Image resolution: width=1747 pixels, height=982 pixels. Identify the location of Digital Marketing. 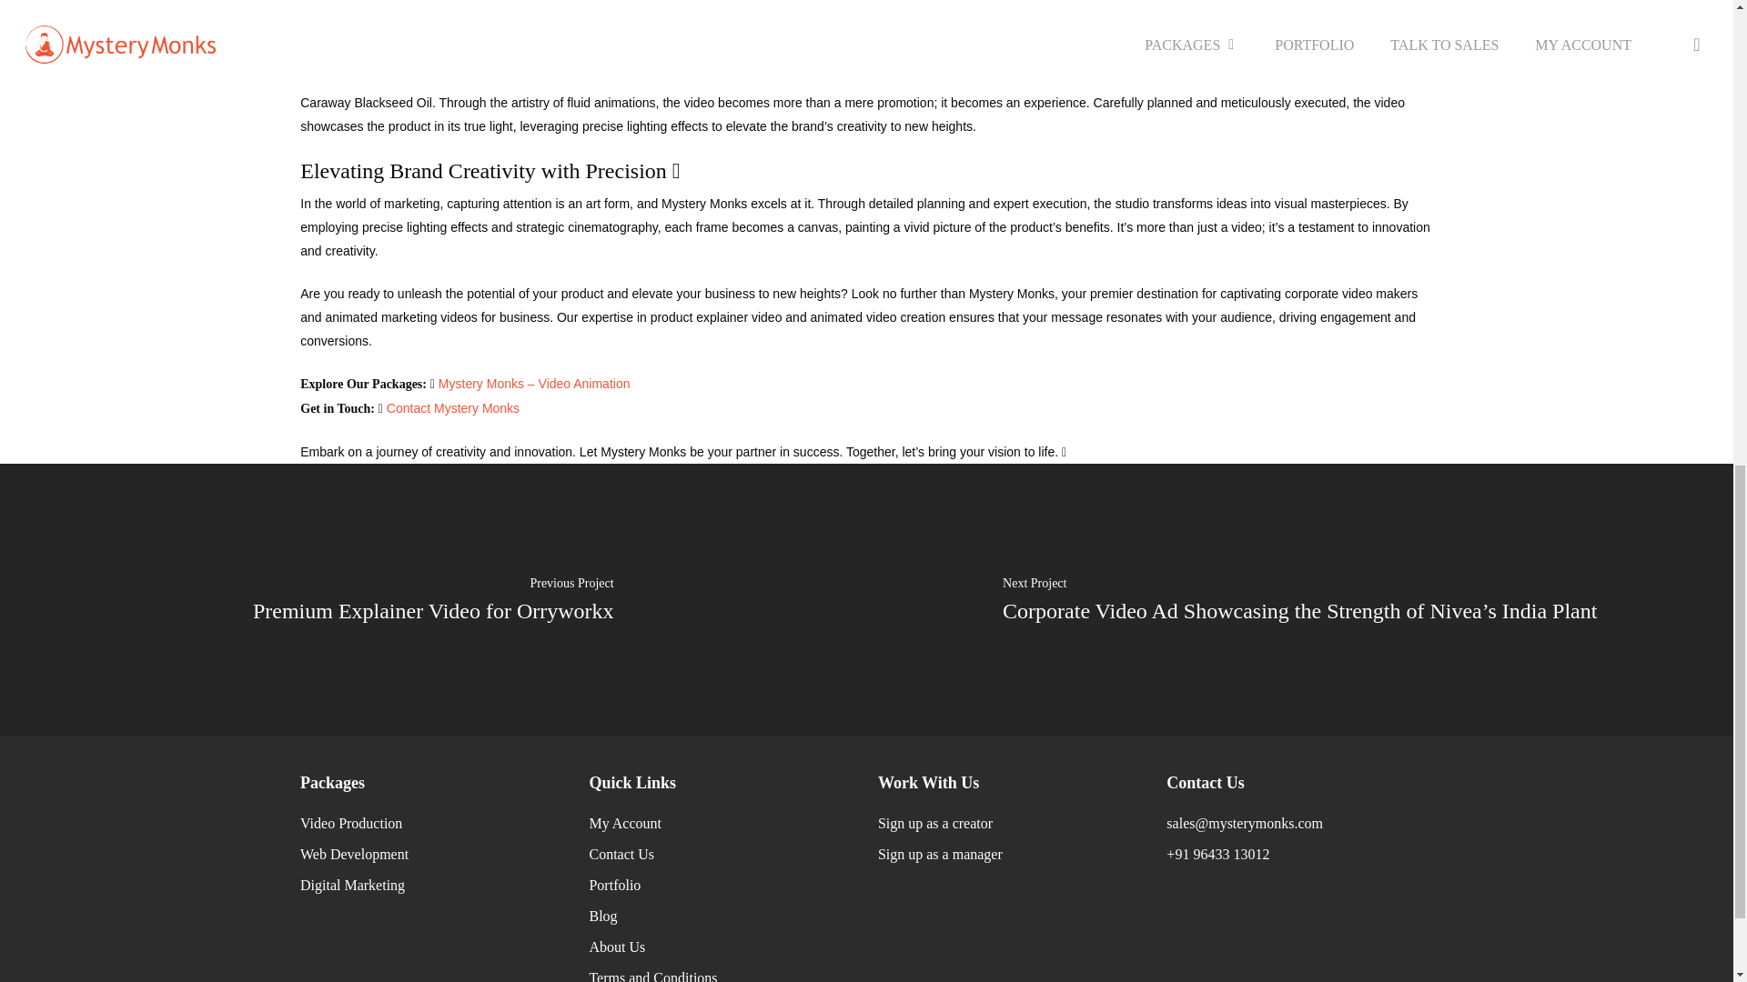
(353, 885).